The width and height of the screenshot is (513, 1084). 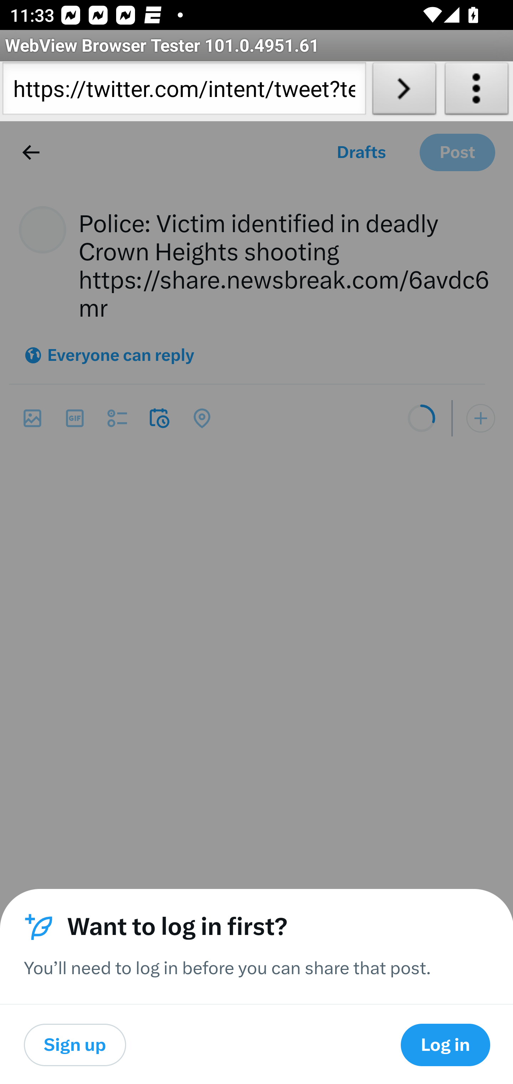 I want to click on Load URL, so click(x=404, y=91).